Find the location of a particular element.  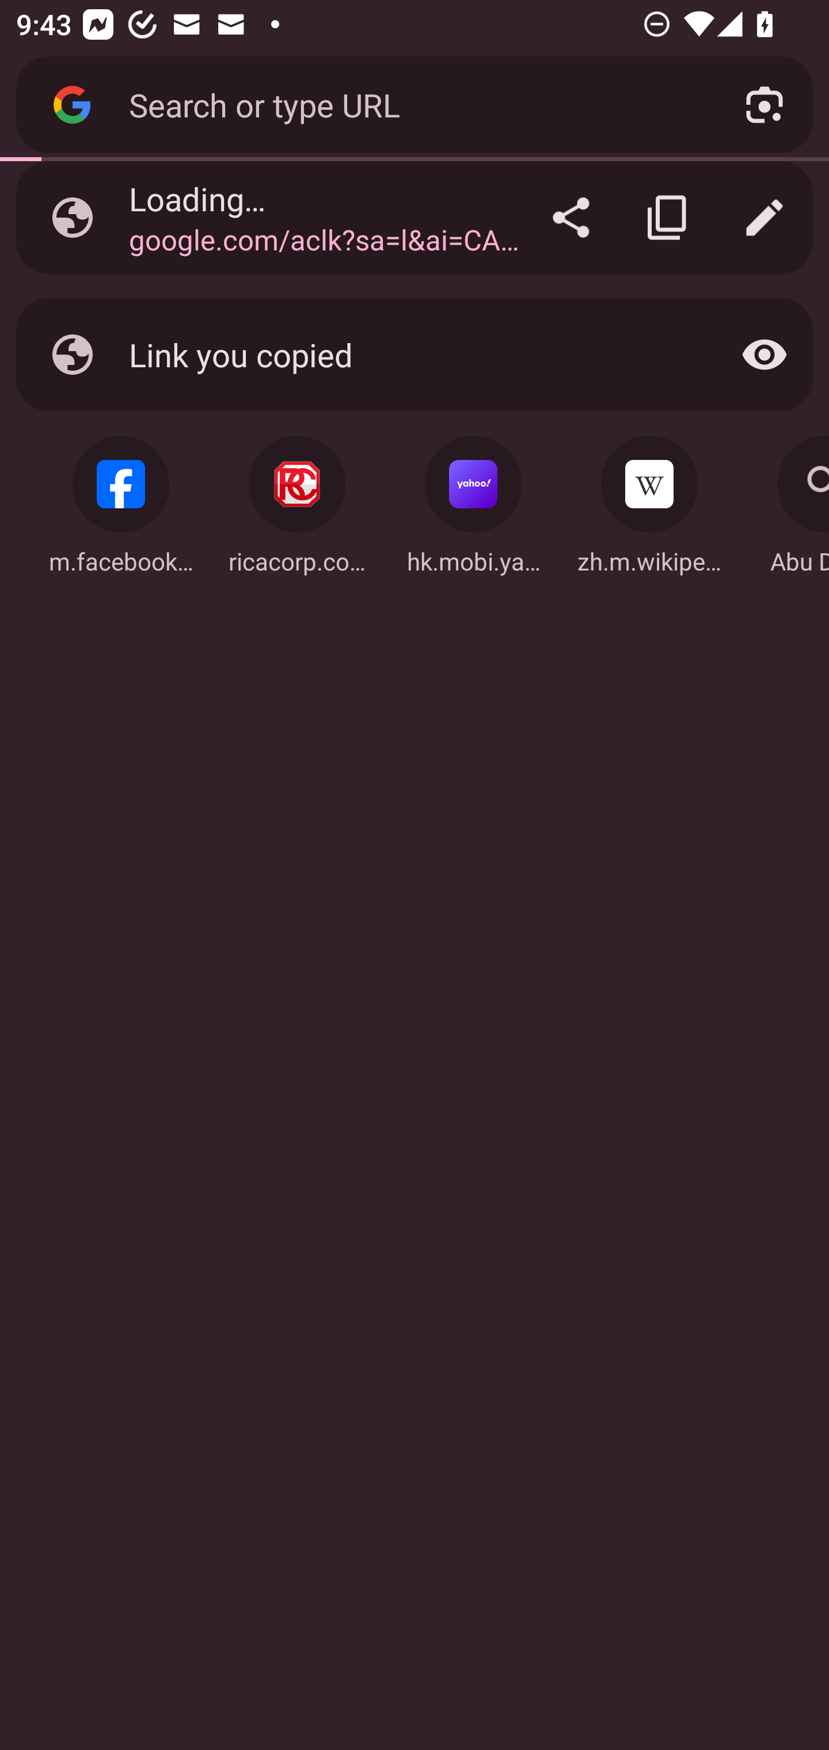

Edit is located at coordinates (765, 218).